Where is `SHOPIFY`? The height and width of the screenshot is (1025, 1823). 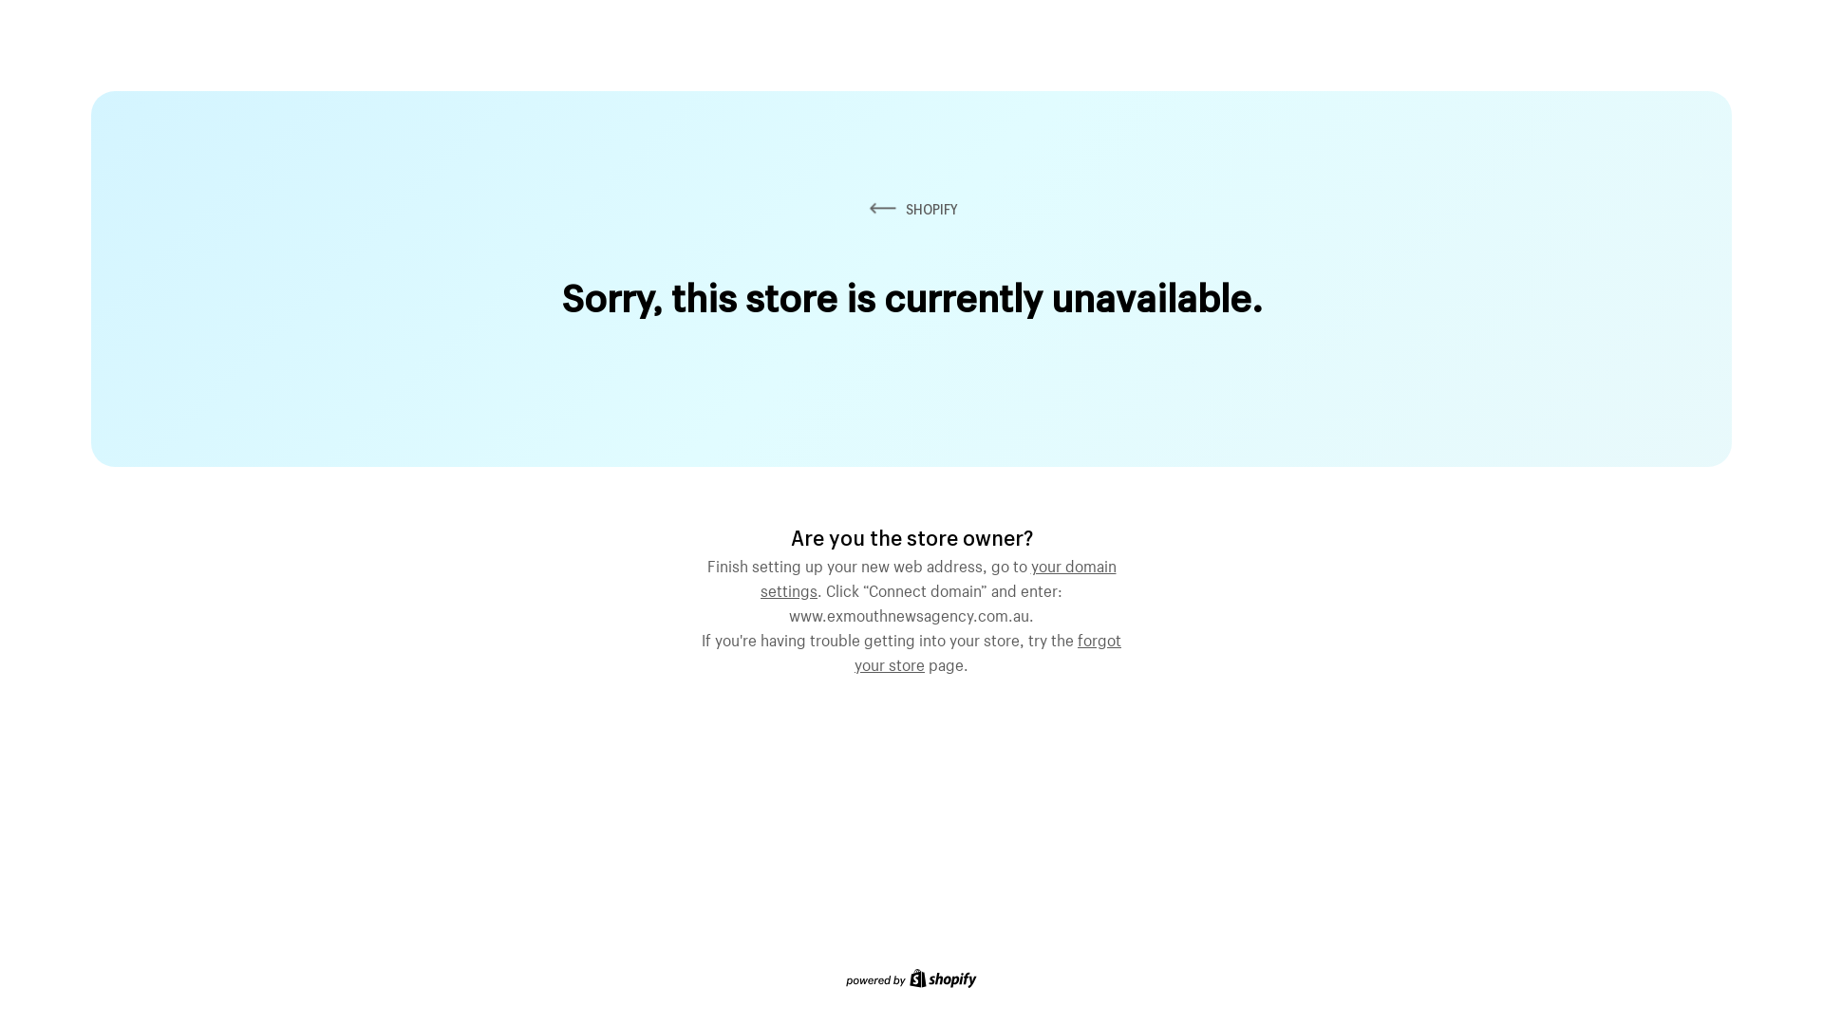 SHOPIFY is located at coordinates (911, 209).